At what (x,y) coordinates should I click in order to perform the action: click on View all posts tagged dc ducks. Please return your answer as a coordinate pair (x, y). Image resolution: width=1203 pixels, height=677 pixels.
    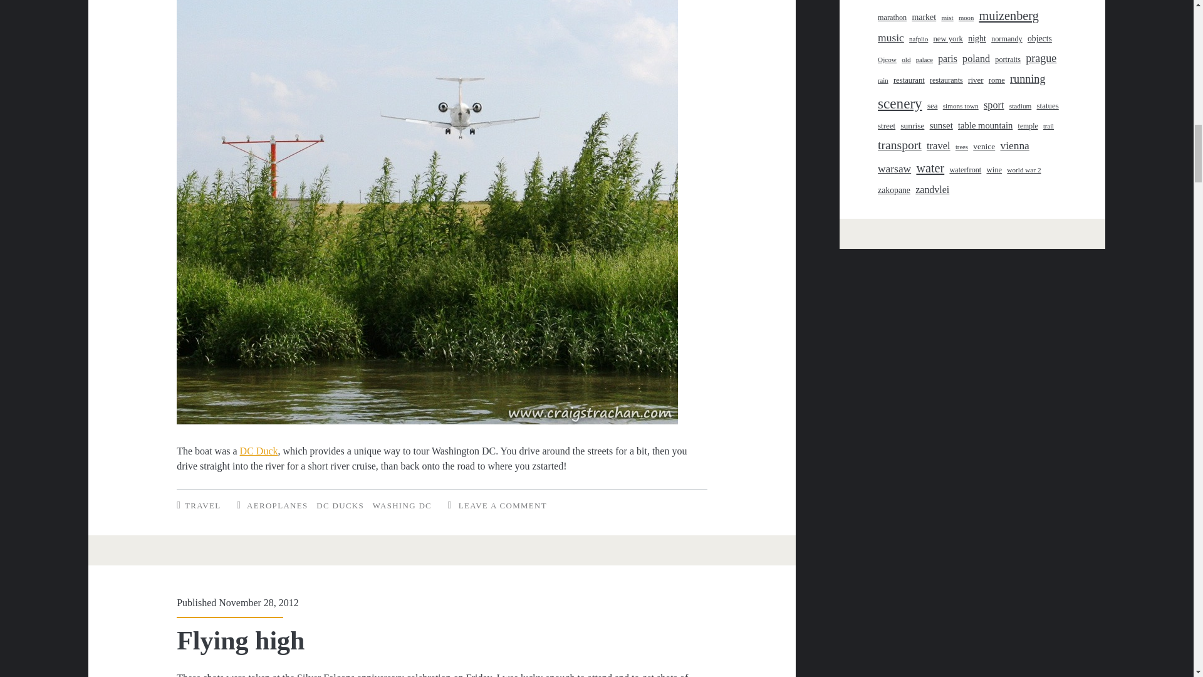
    Looking at the image, I should click on (340, 505).